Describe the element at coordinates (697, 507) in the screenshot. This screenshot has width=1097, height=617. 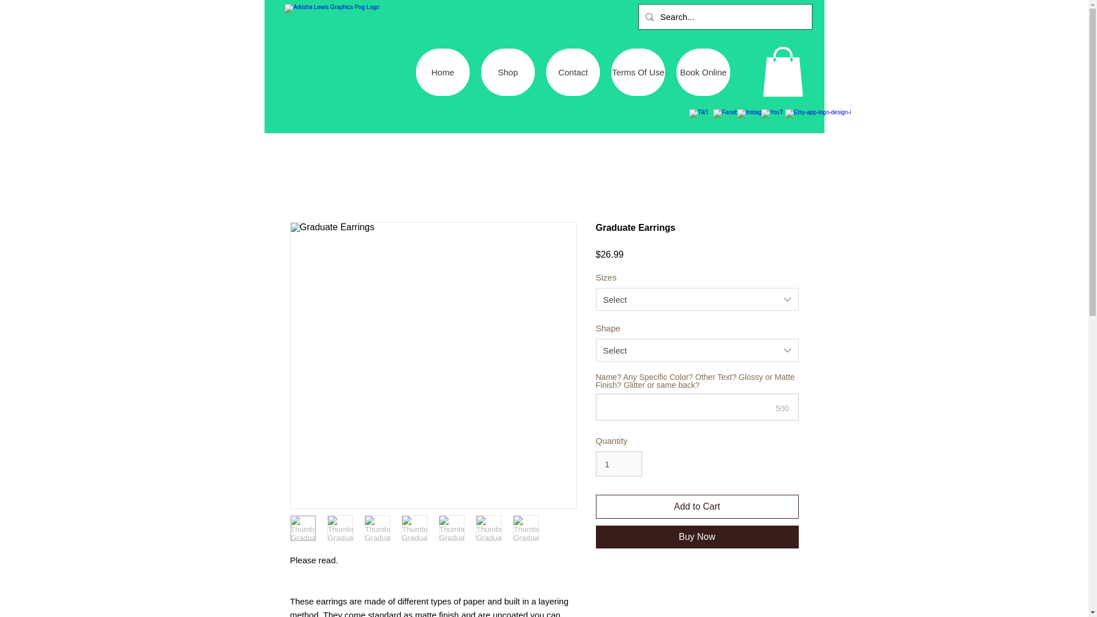
I see `Add to Cart` at that location.